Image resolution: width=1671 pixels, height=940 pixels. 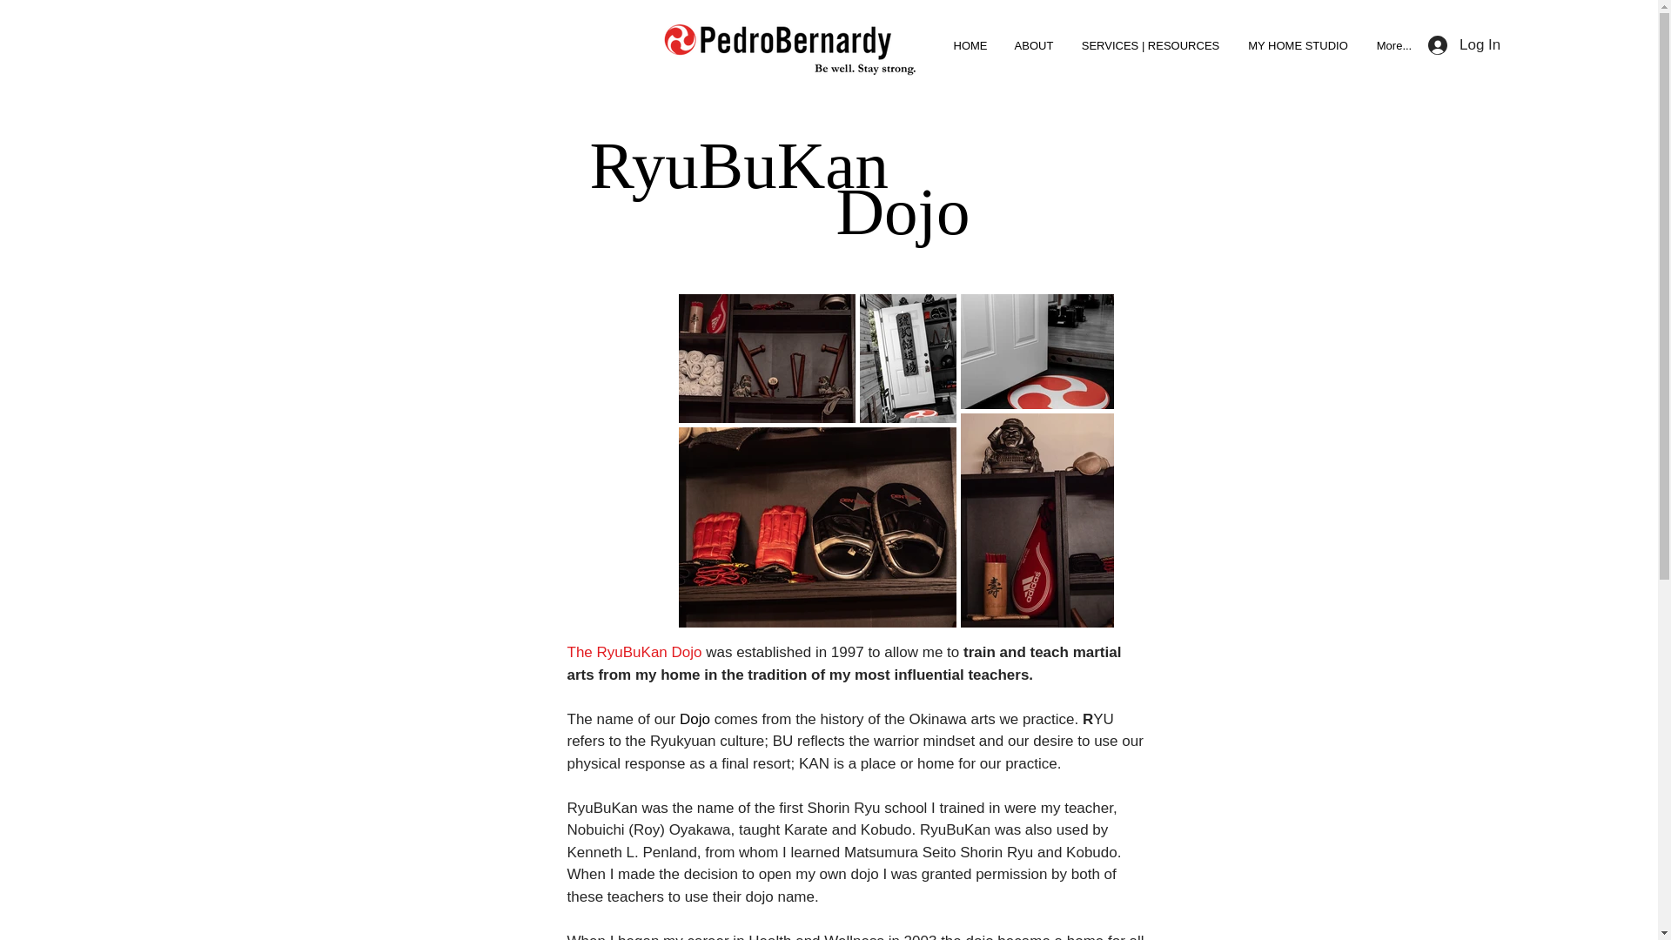 I want to click on HOME, so click(x=970, y=46).